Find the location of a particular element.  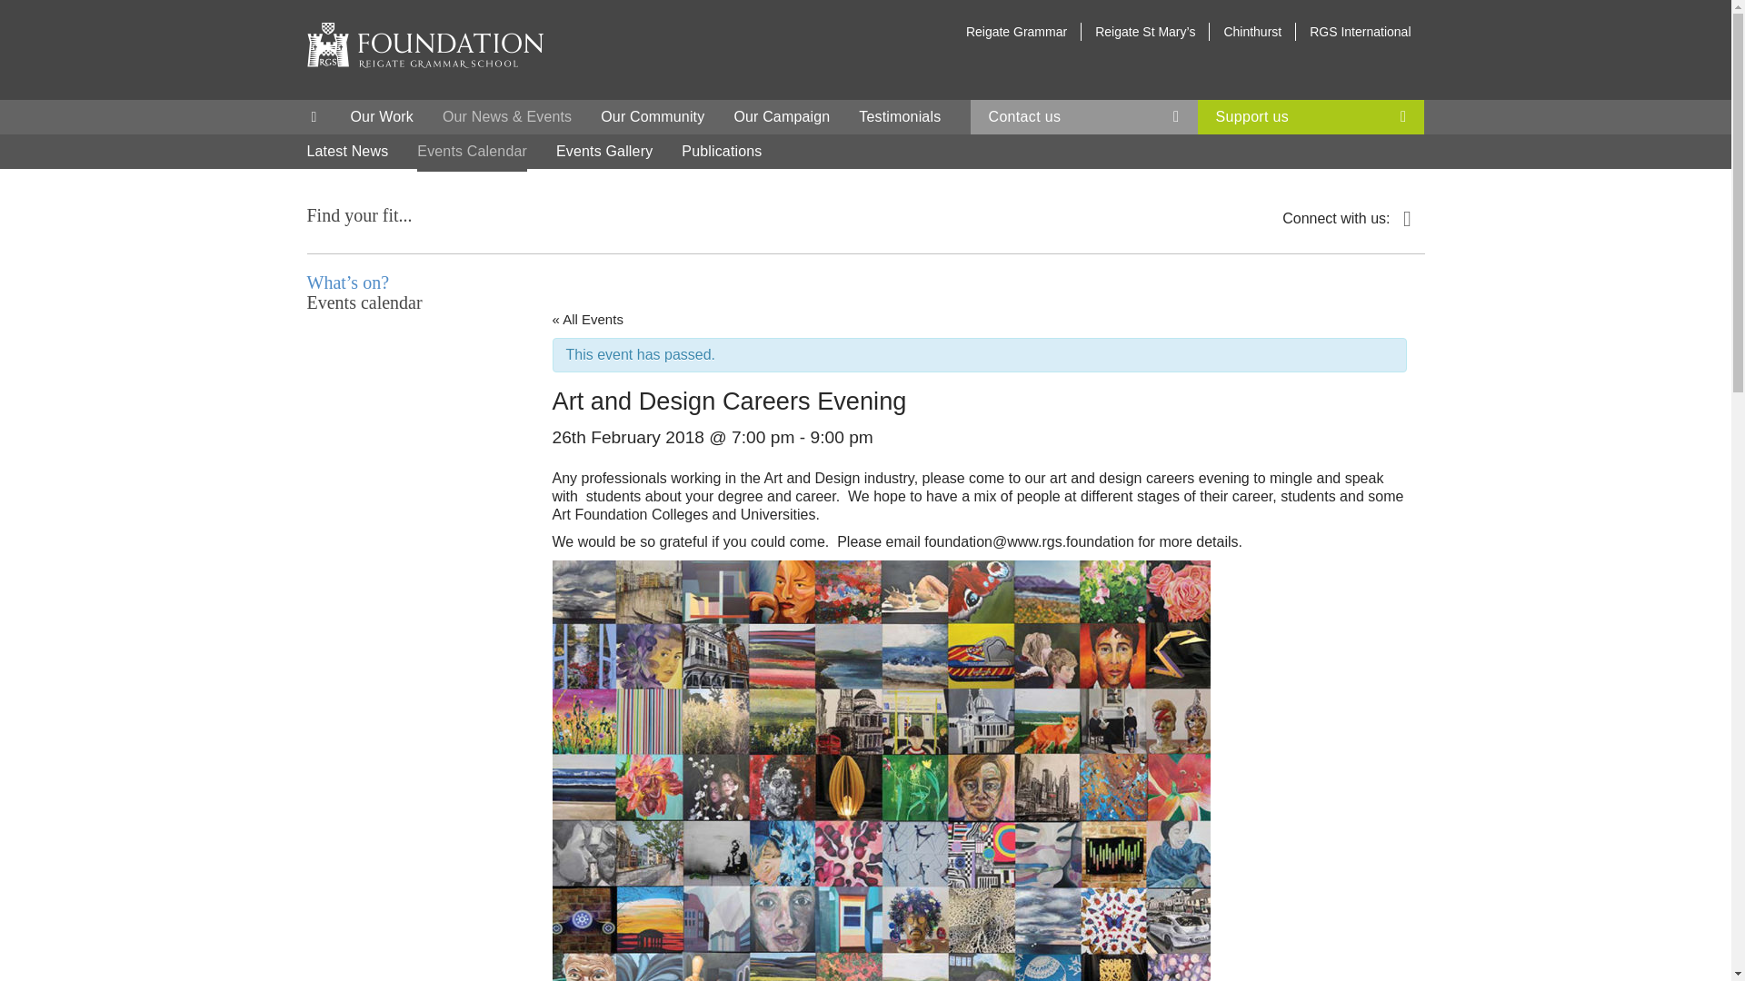

Support us is located at coordinates (1311, 116).